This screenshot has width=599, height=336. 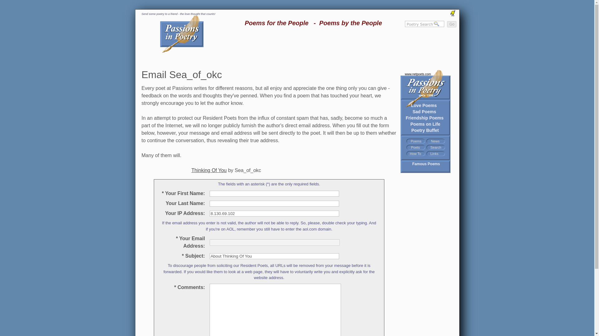 I want to click on About Thinking Of You, so click(x=274, y=256).